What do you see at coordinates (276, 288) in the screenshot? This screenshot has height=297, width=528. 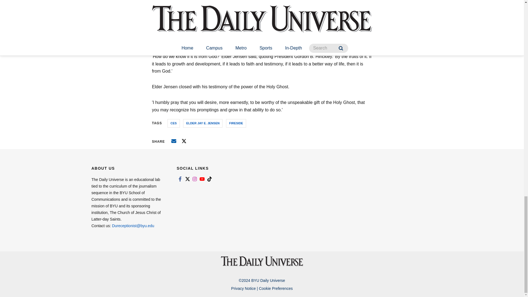 I see `Cookie Preferences` at bounding box center [276, 288].